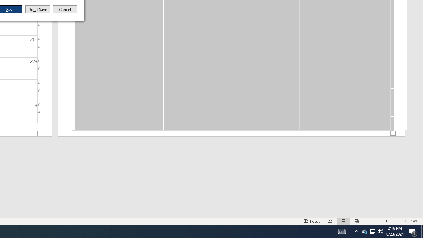 The width and height of the screenshot is (423, 238). I want to click on Footer -Section 1-, so click(231, 134).